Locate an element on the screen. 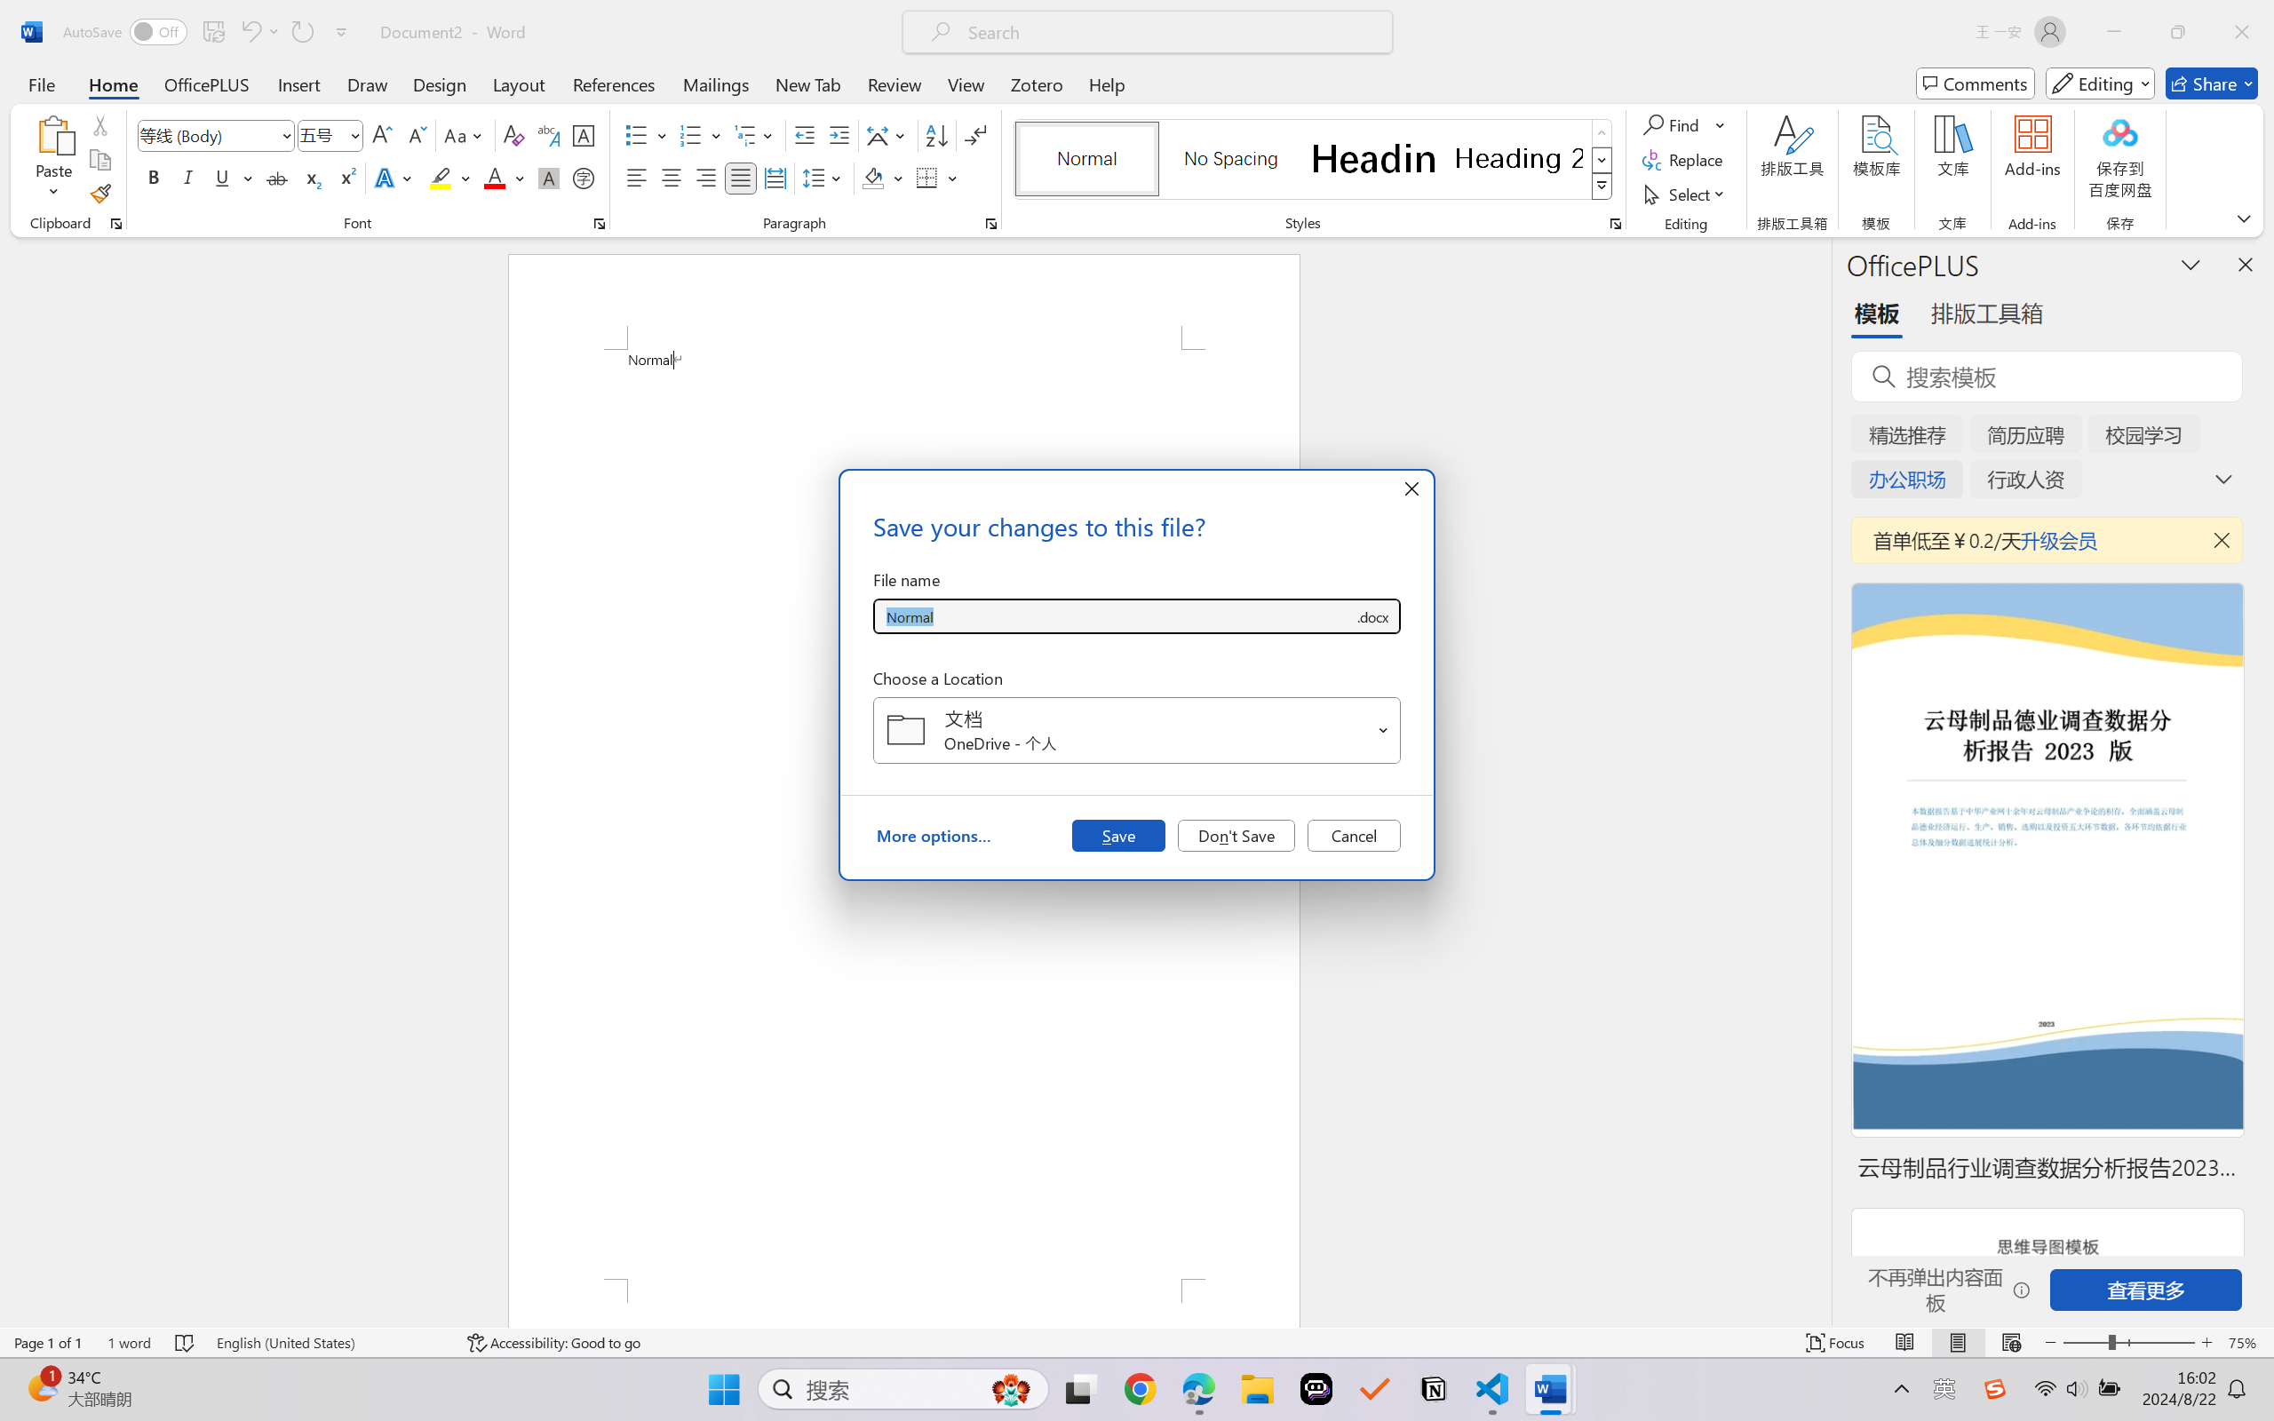 The image size is (2274, 1421). Review is located at coordinates (894, 83).